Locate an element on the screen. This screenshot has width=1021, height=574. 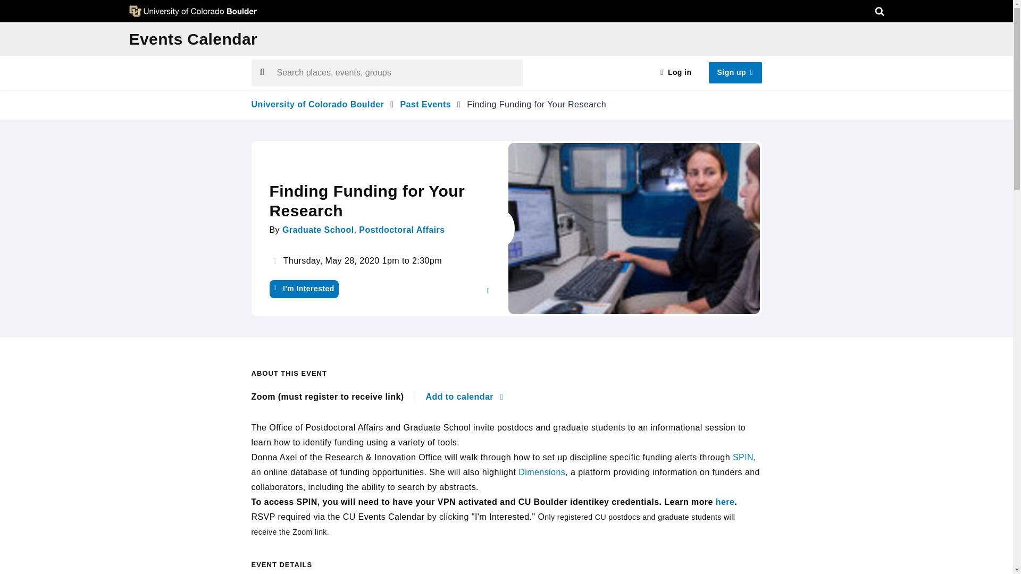
Sign up is located at coordinates (735, 72).